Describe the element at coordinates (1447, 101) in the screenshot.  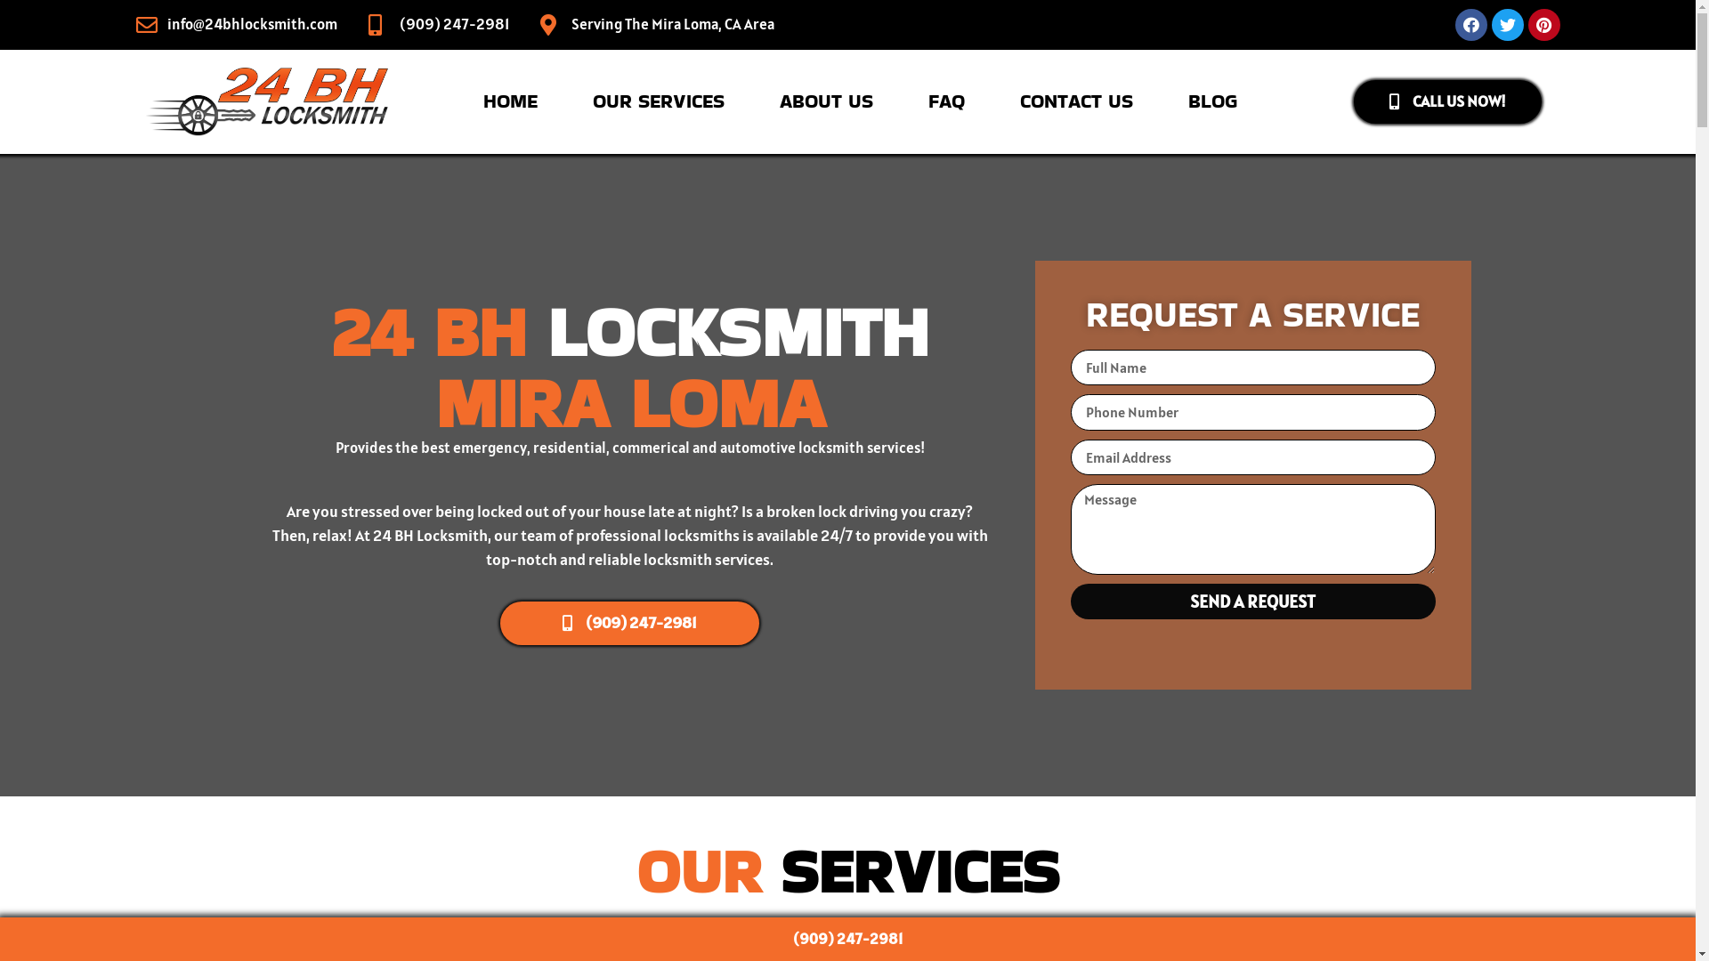
I see `CALL US NOW!` at that location.